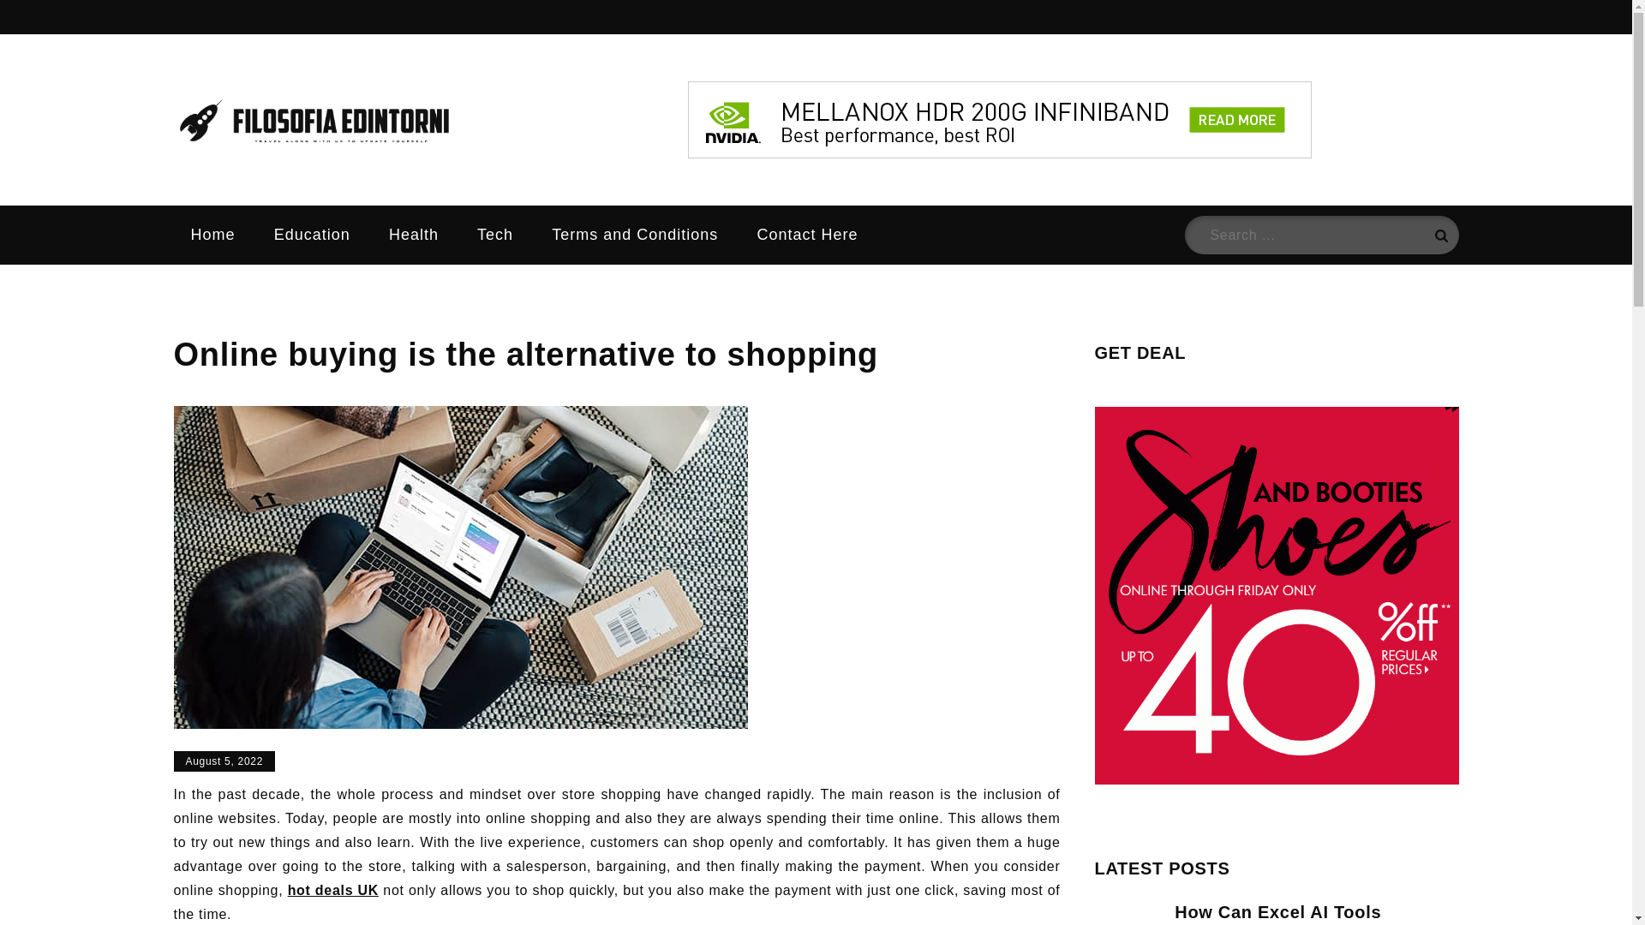  Describe the element at coordinates (495, 234) in the screenshot. I see `Tech` at that location.